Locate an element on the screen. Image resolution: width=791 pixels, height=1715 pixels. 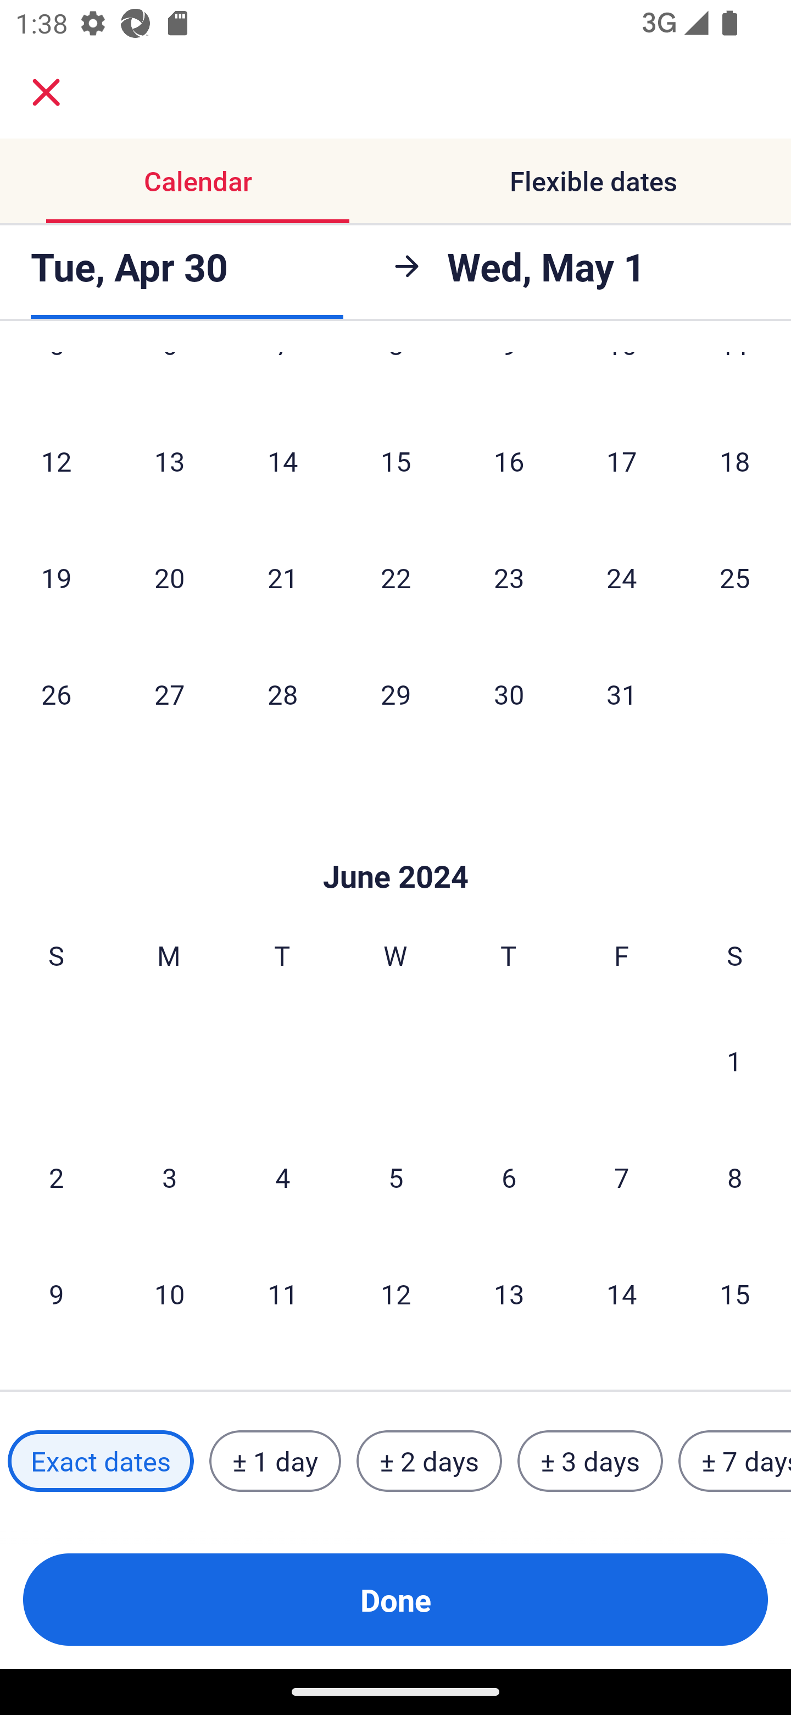
14 Tuesday, May 14, 2024 is located at coordinates (282, 461).